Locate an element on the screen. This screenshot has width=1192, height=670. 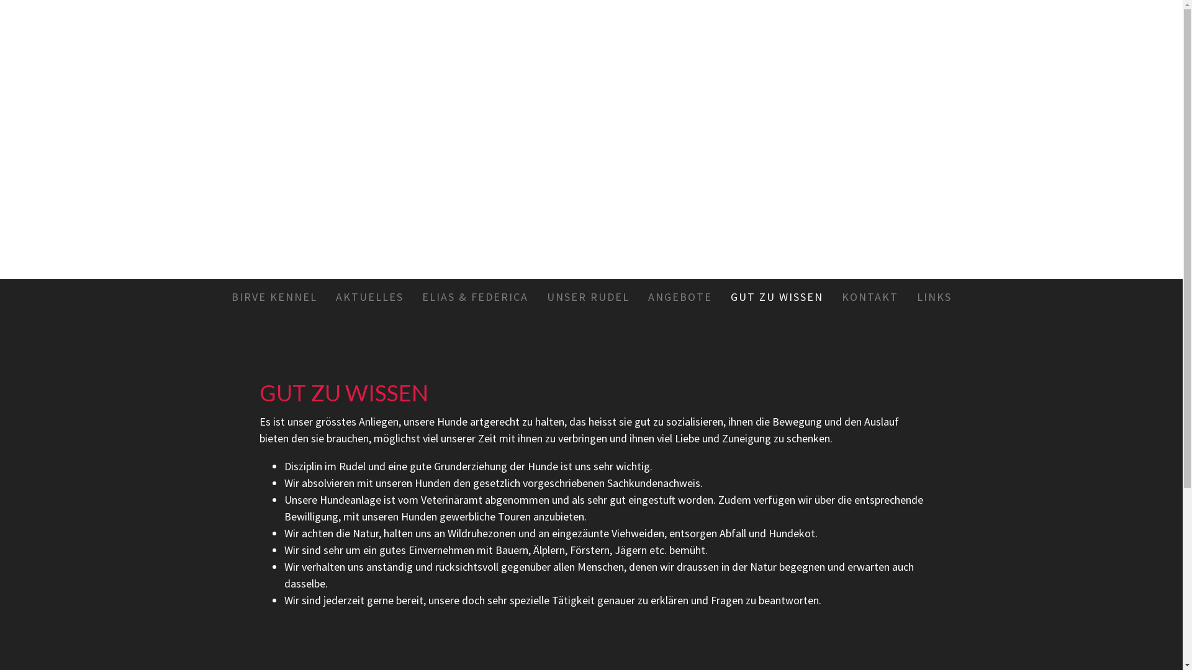
AKTUELLES is located at coordinates (370, 297).